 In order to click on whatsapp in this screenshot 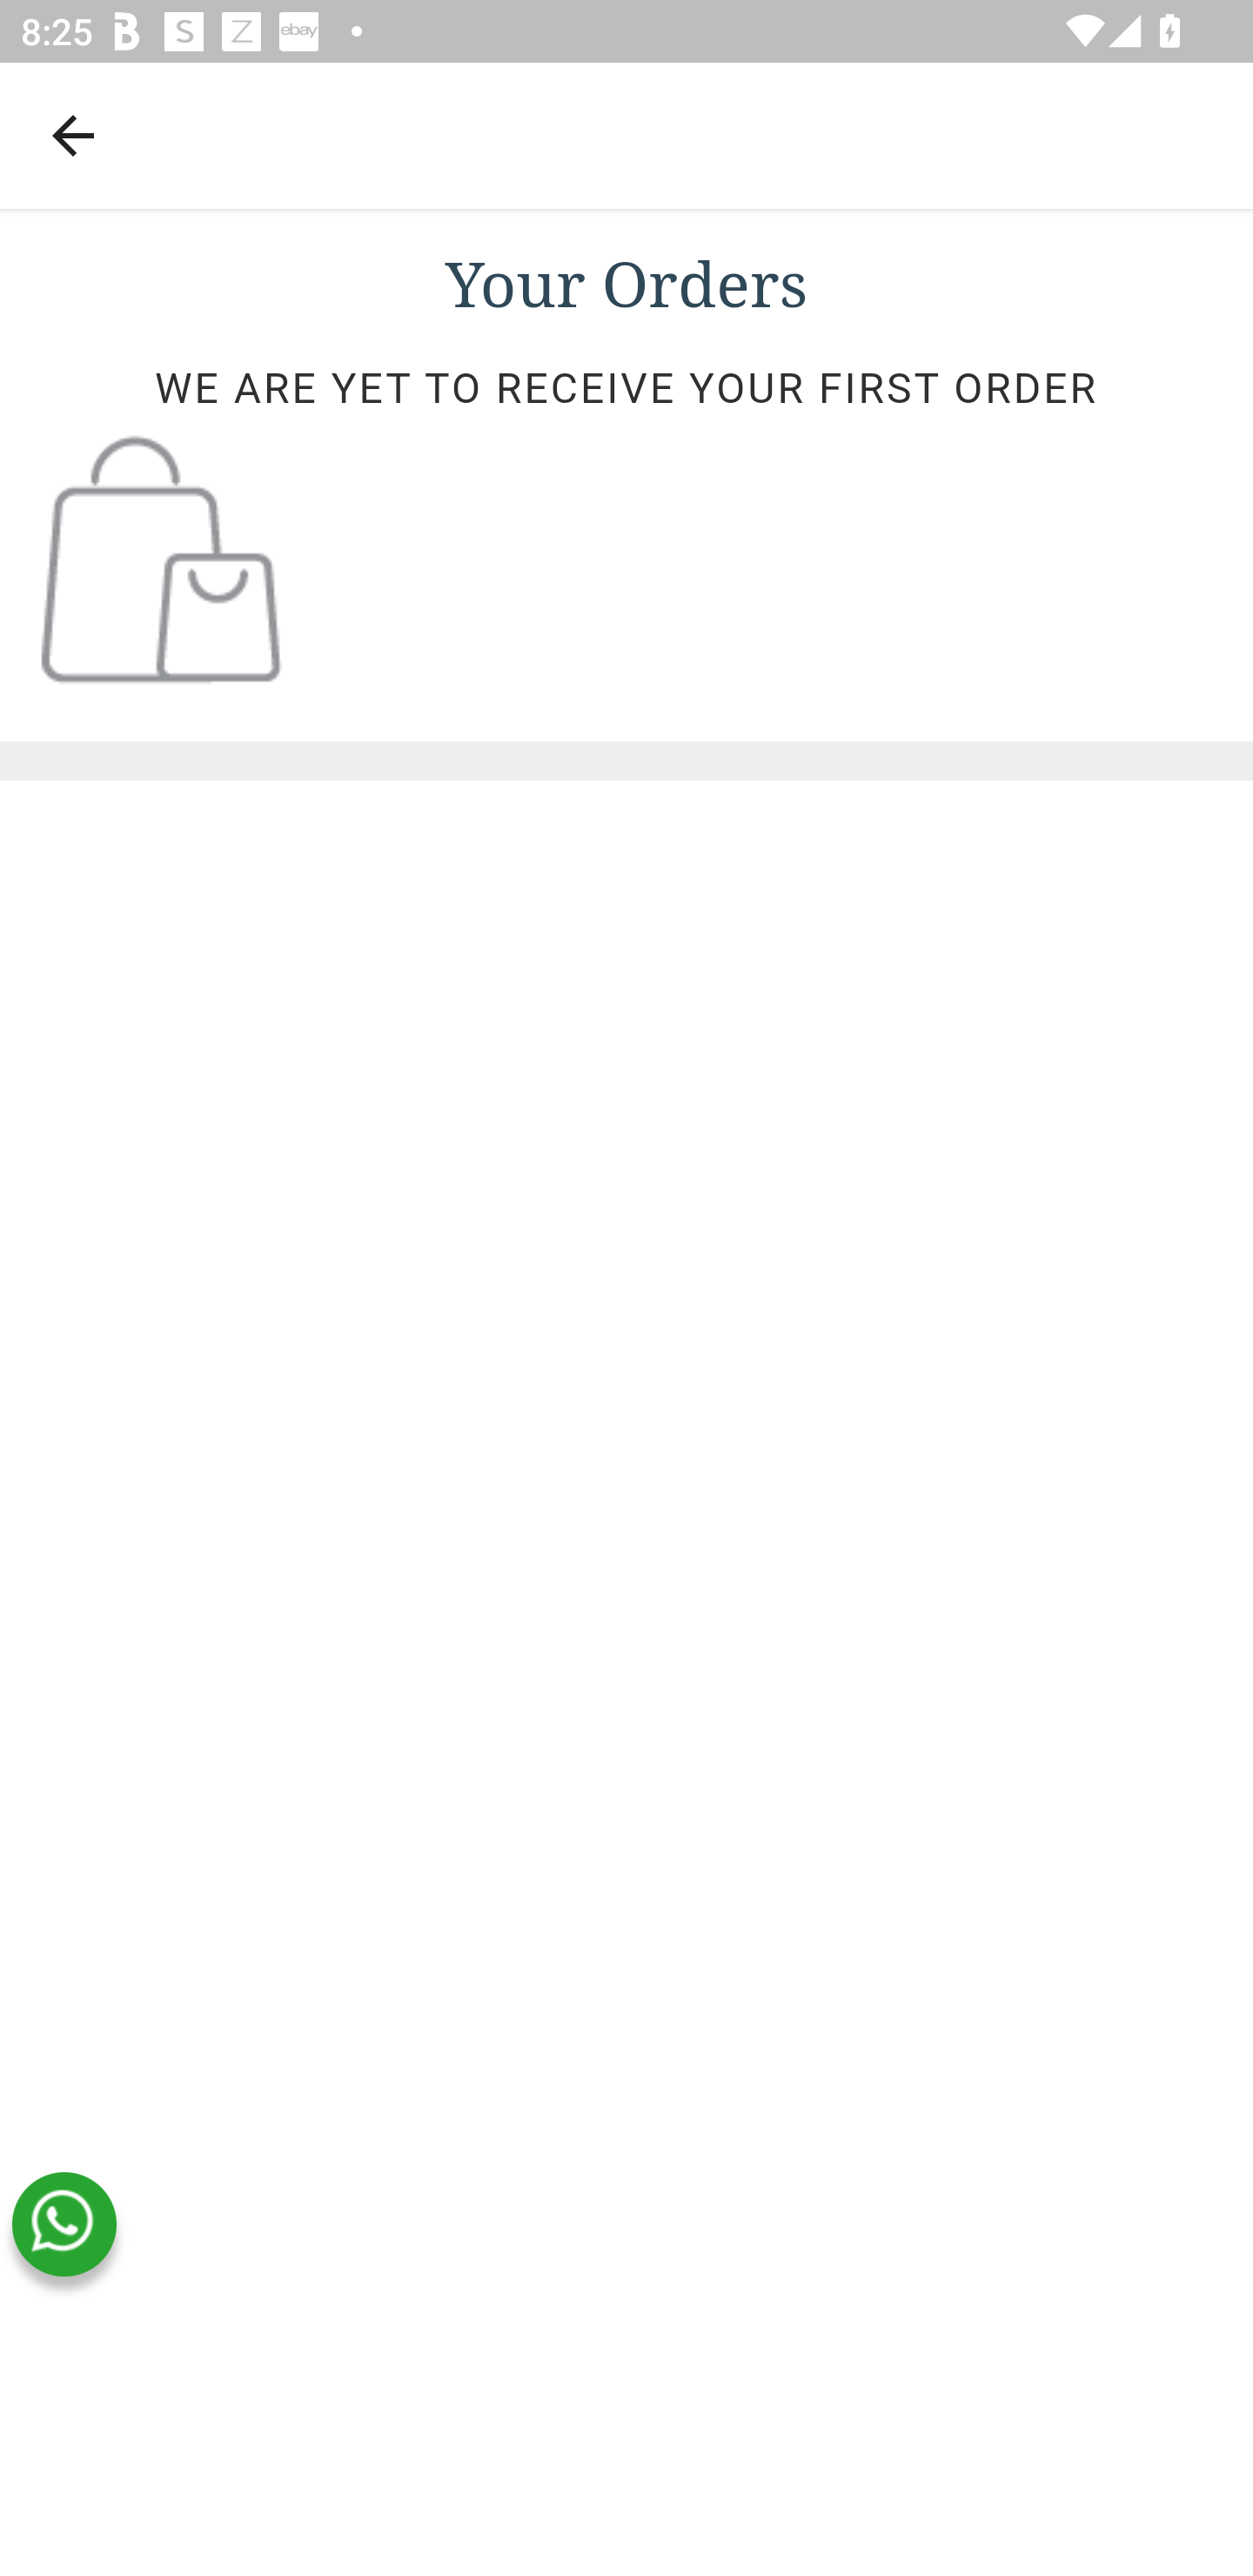, I will do `click(64, 2224)`.